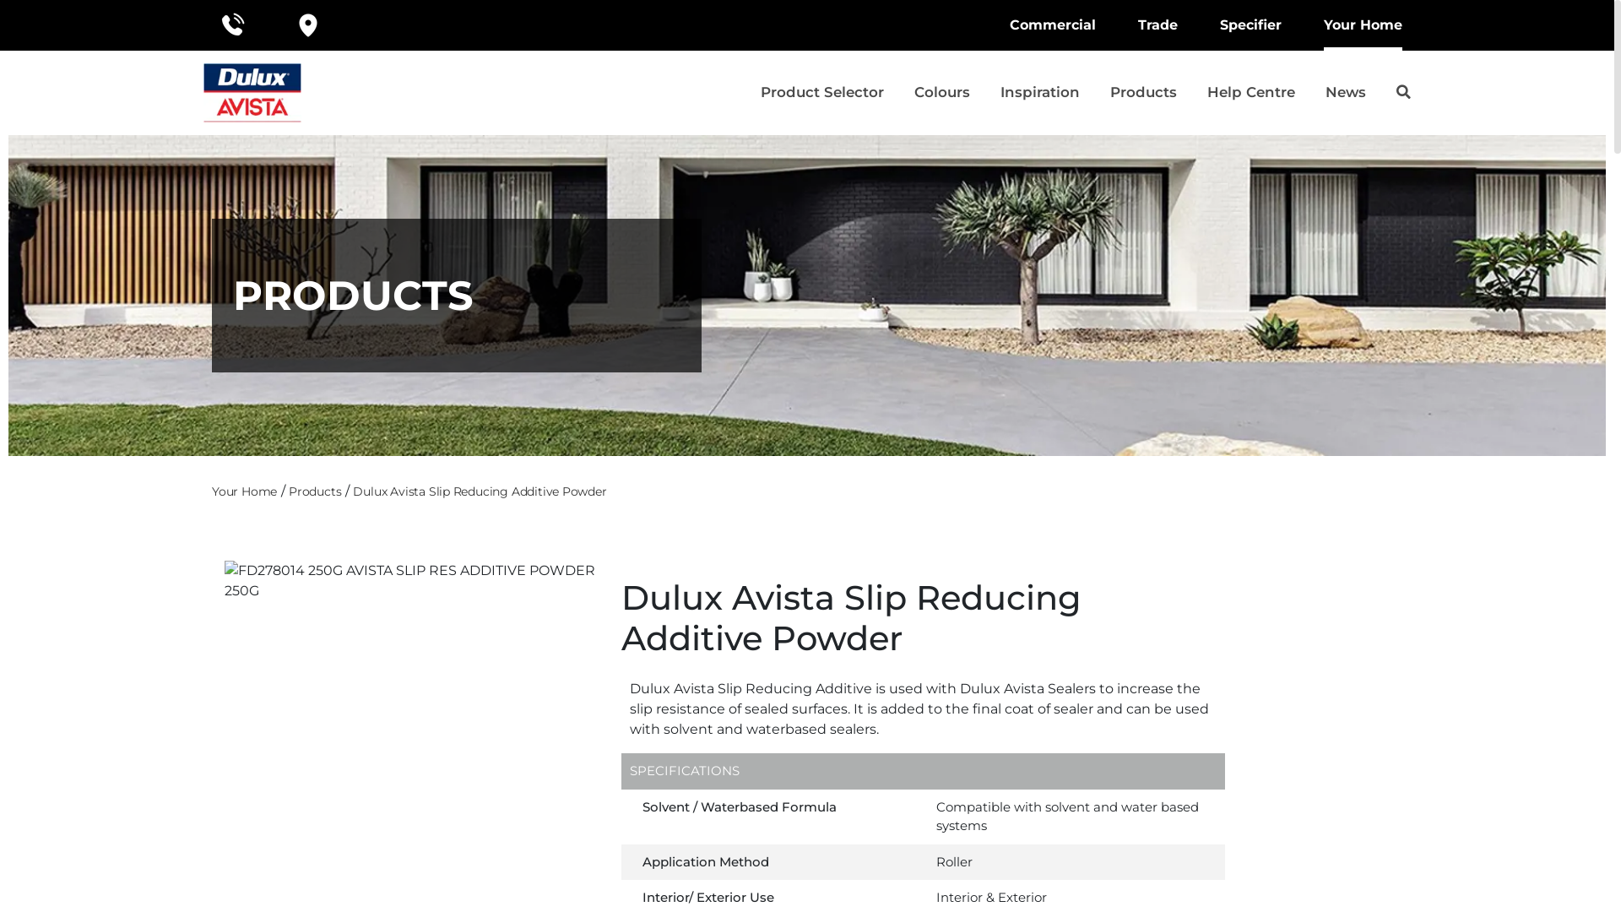  What do you see at coordinates (942, 93) in the screenshot?
I see `Colours` at bounding box center [942, 93].